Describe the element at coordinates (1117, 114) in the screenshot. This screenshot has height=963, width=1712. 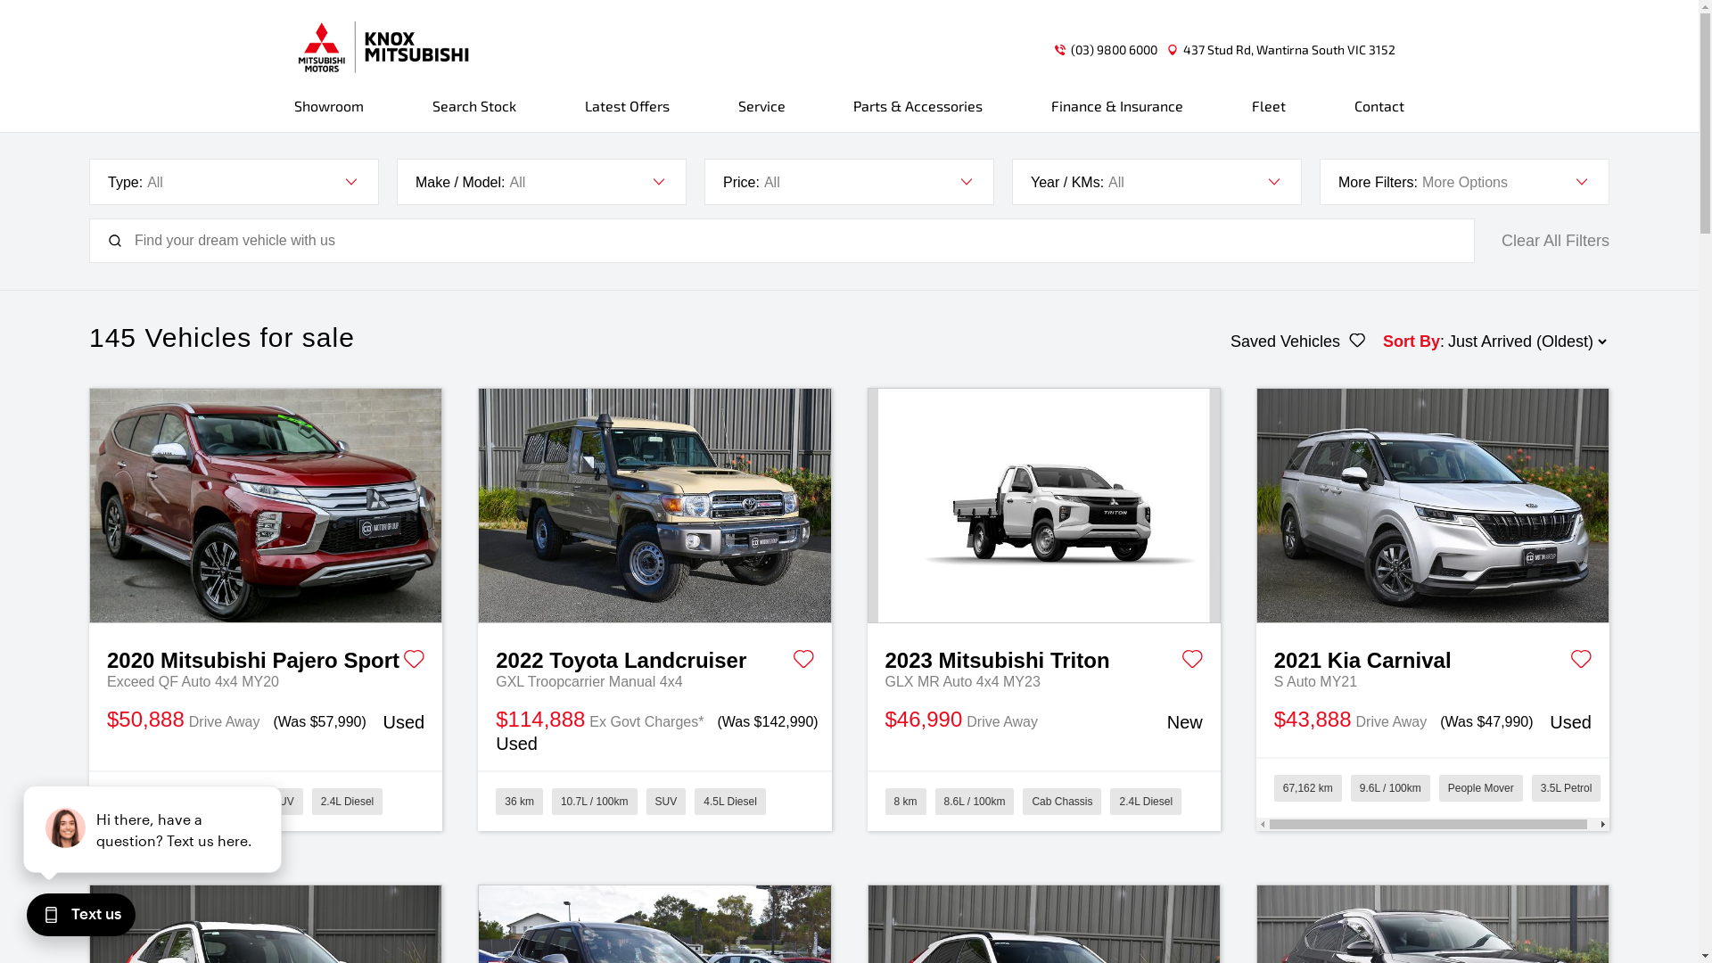
I see `Finance & Insurance` at that location.